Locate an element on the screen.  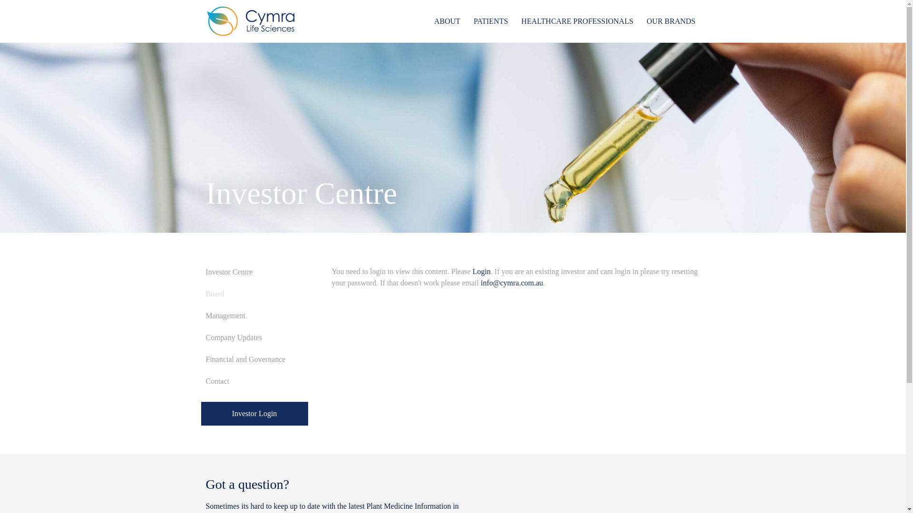
Contact is located at coordinates (254, 381).